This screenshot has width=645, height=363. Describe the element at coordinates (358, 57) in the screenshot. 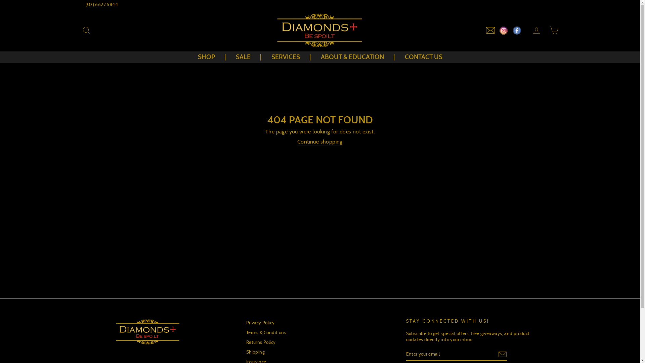

I see `ABOUT & EDUCATION       |` at that location.